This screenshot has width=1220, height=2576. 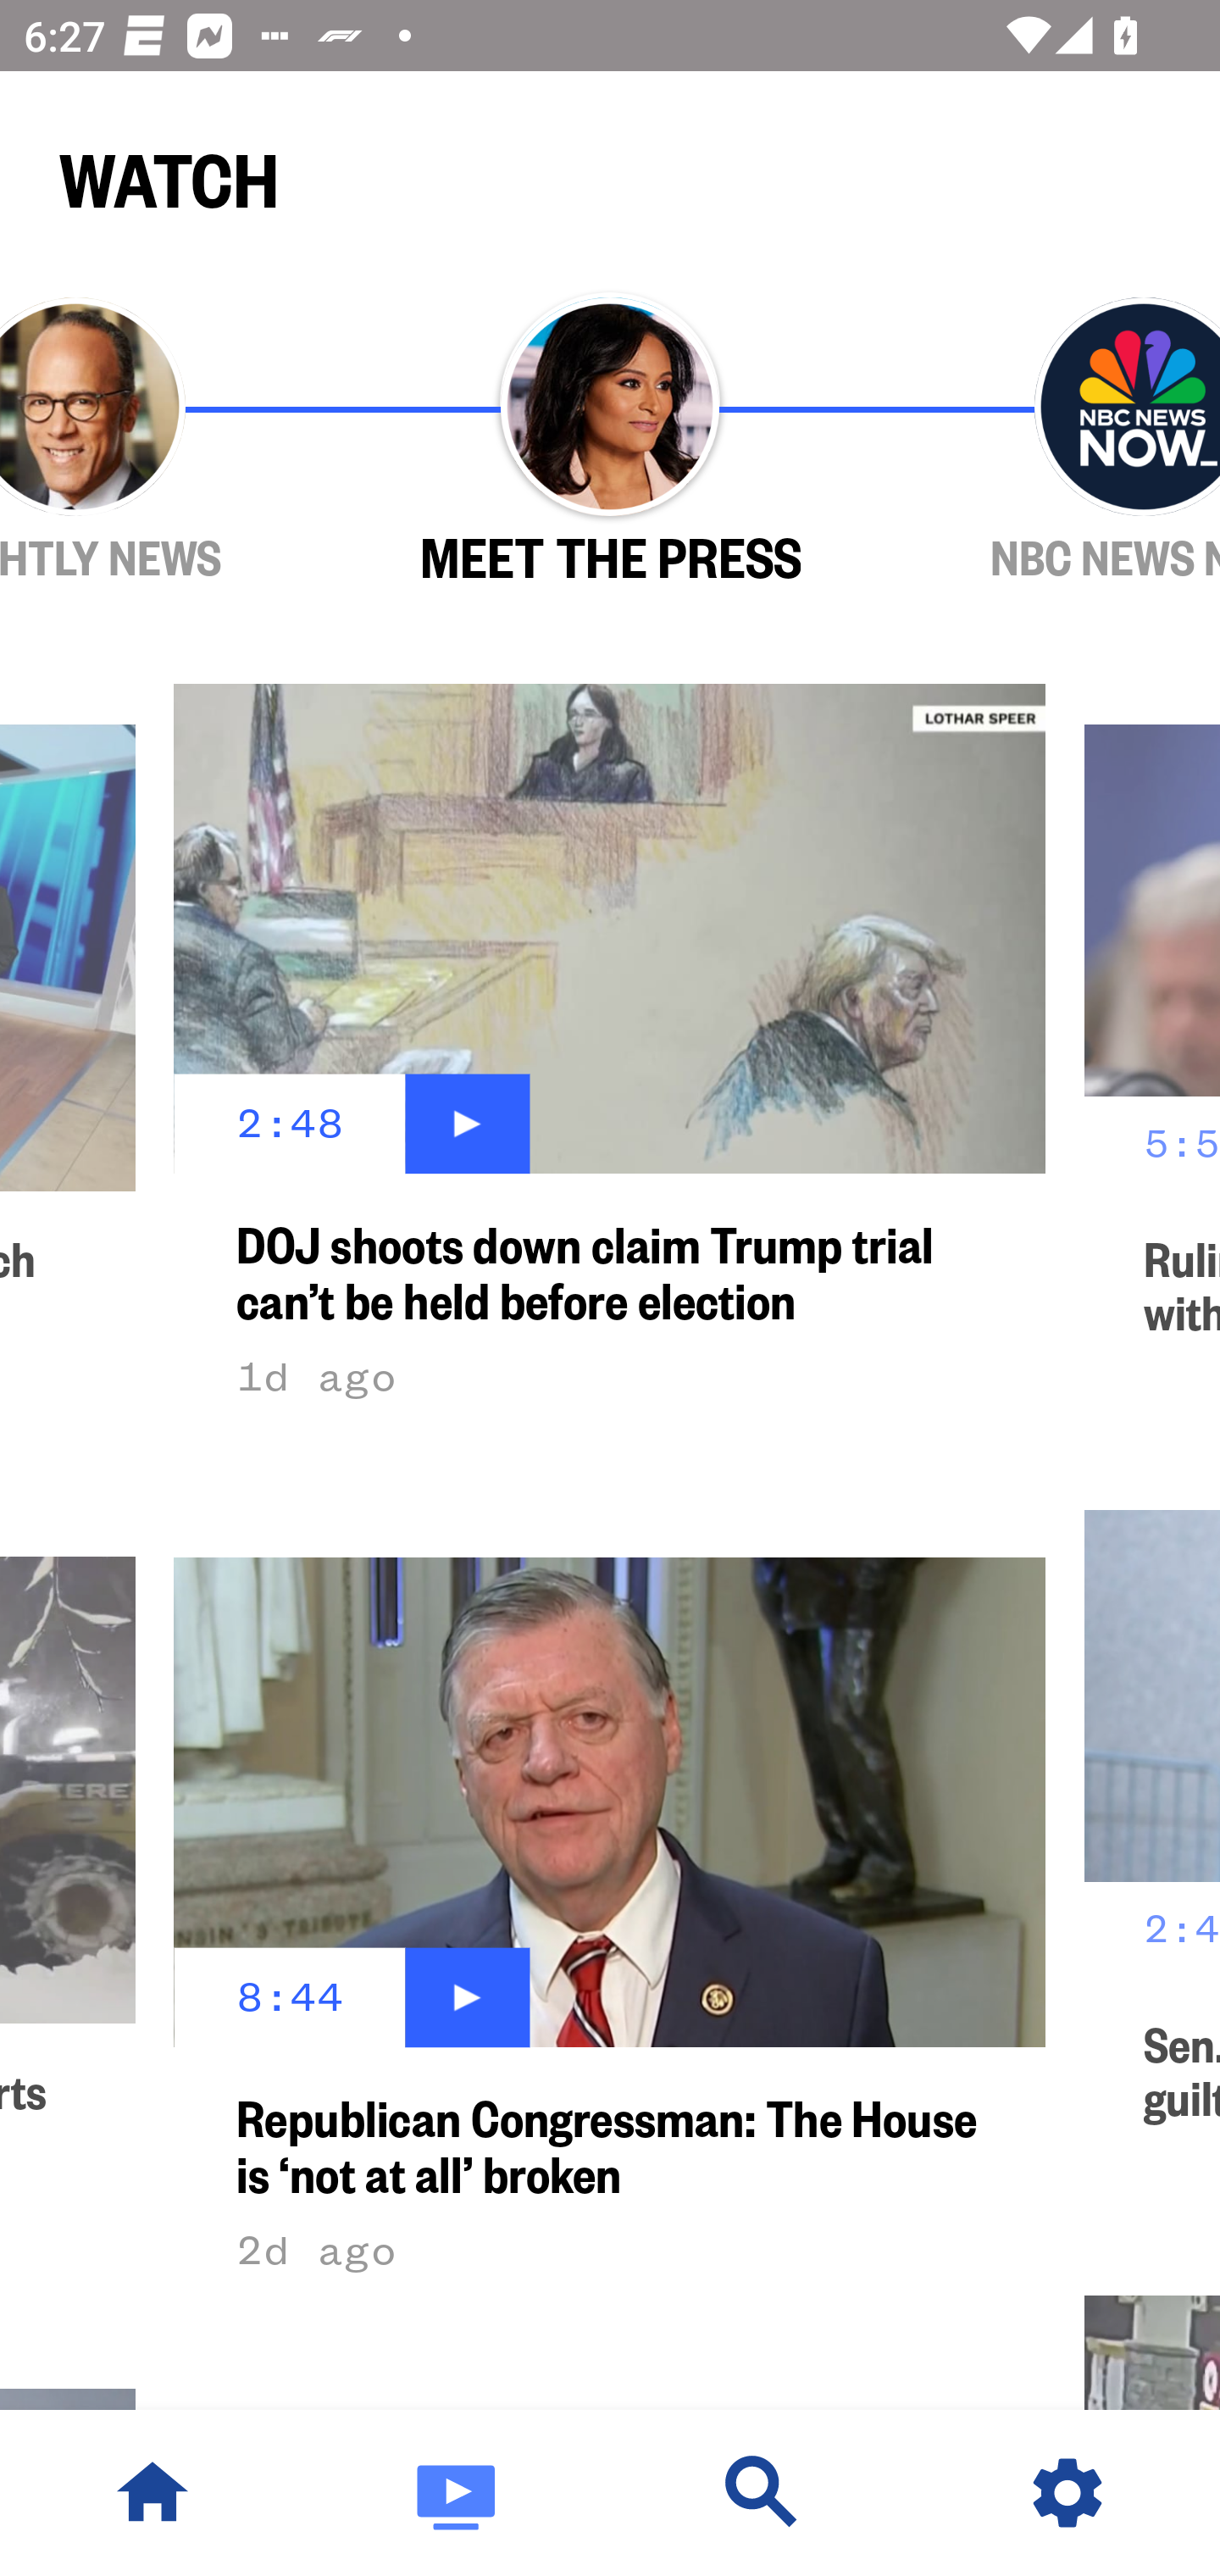 I want to click on NBC NEWS NOW, so click(x=1049, y=441).